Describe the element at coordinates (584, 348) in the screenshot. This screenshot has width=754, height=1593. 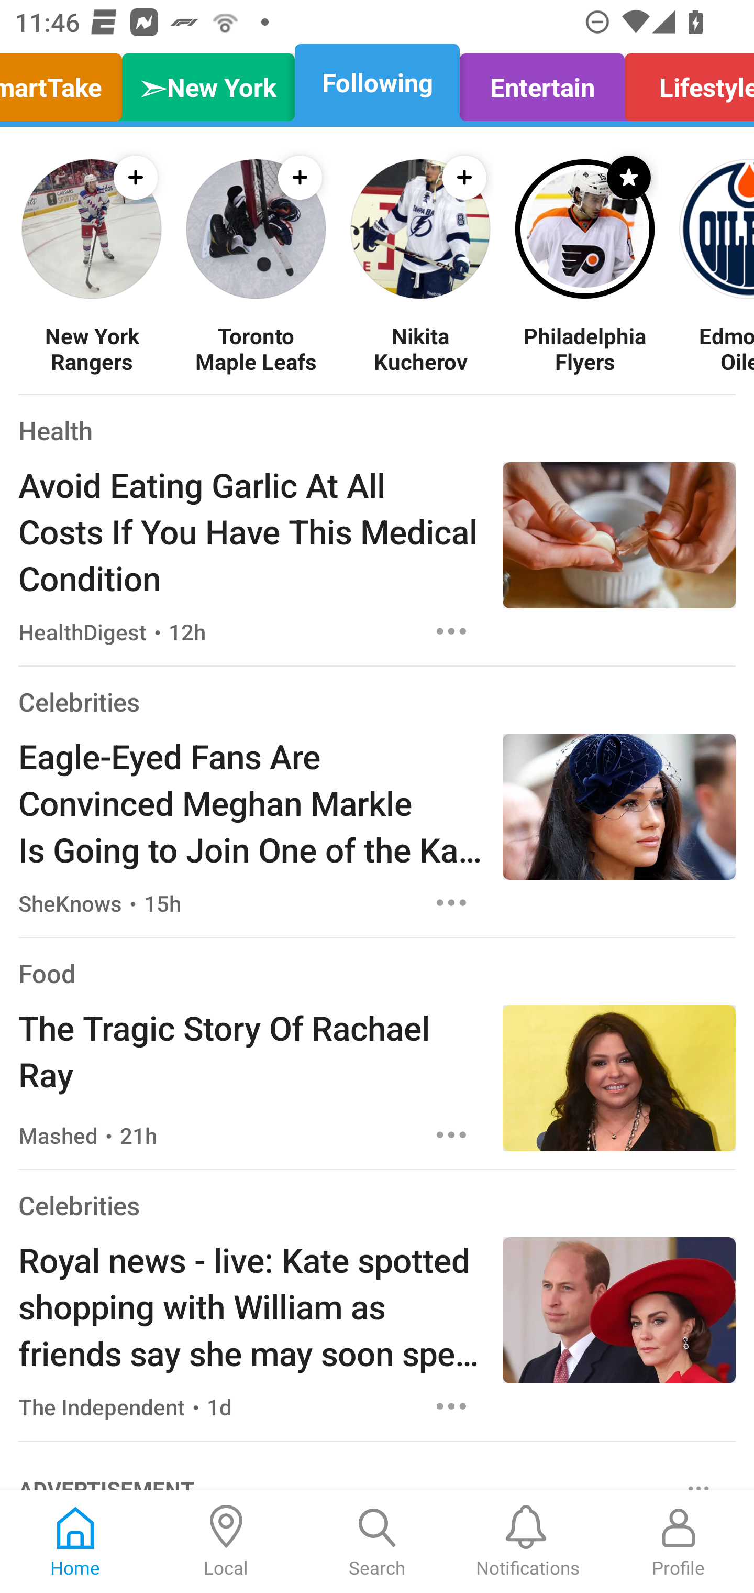
I see `Philadelphia Flyers` at that location.